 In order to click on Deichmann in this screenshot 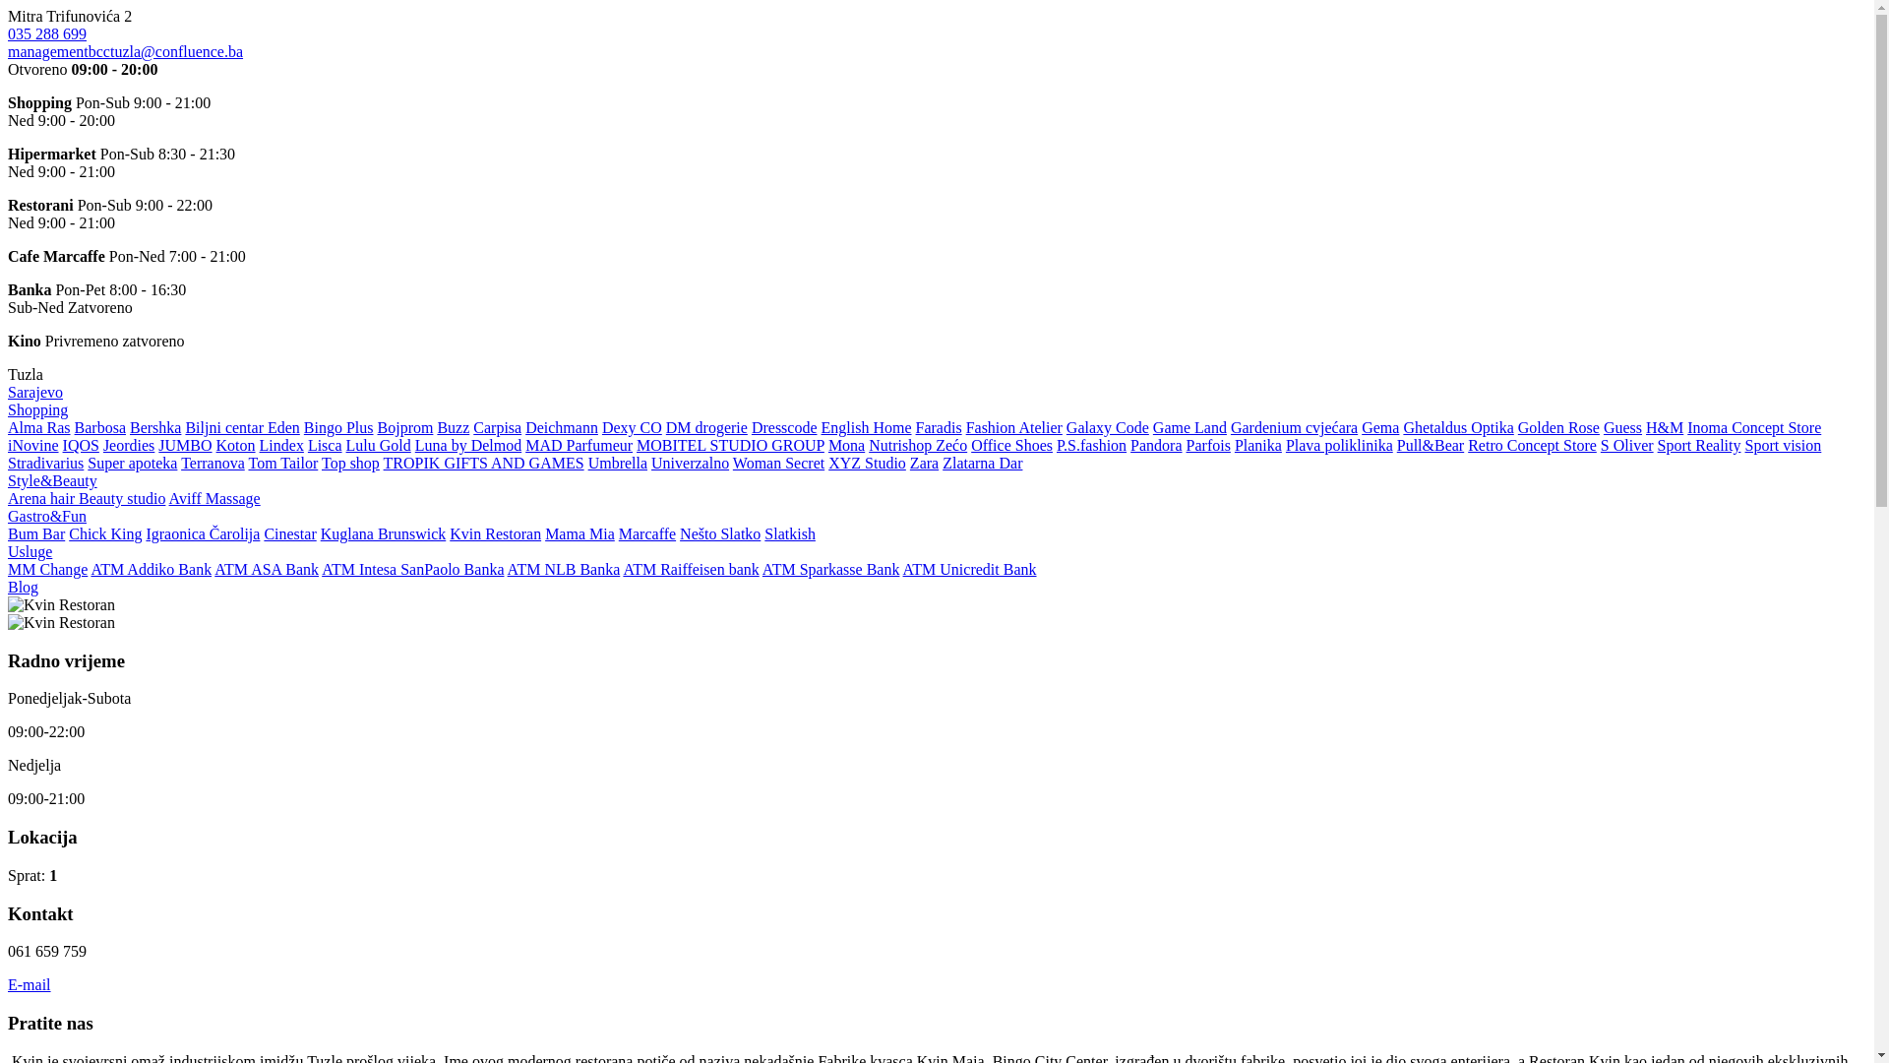, I will do `click(562, 427)`.